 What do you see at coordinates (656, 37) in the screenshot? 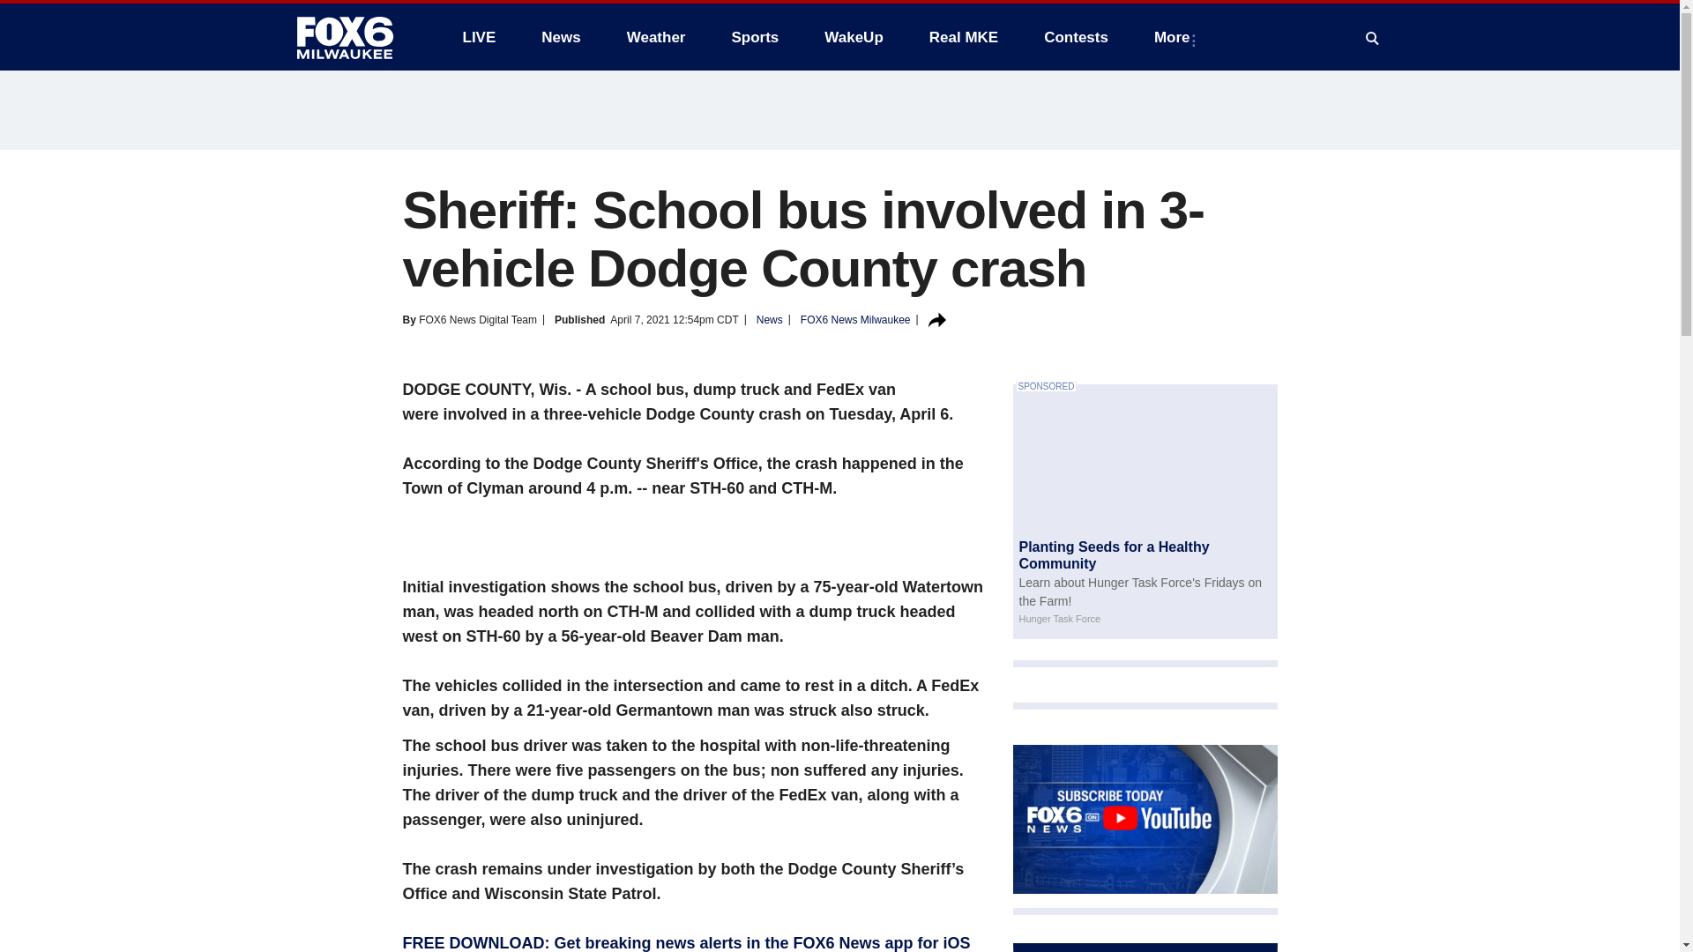
I see `Weather` at bounding box center [656, 37].